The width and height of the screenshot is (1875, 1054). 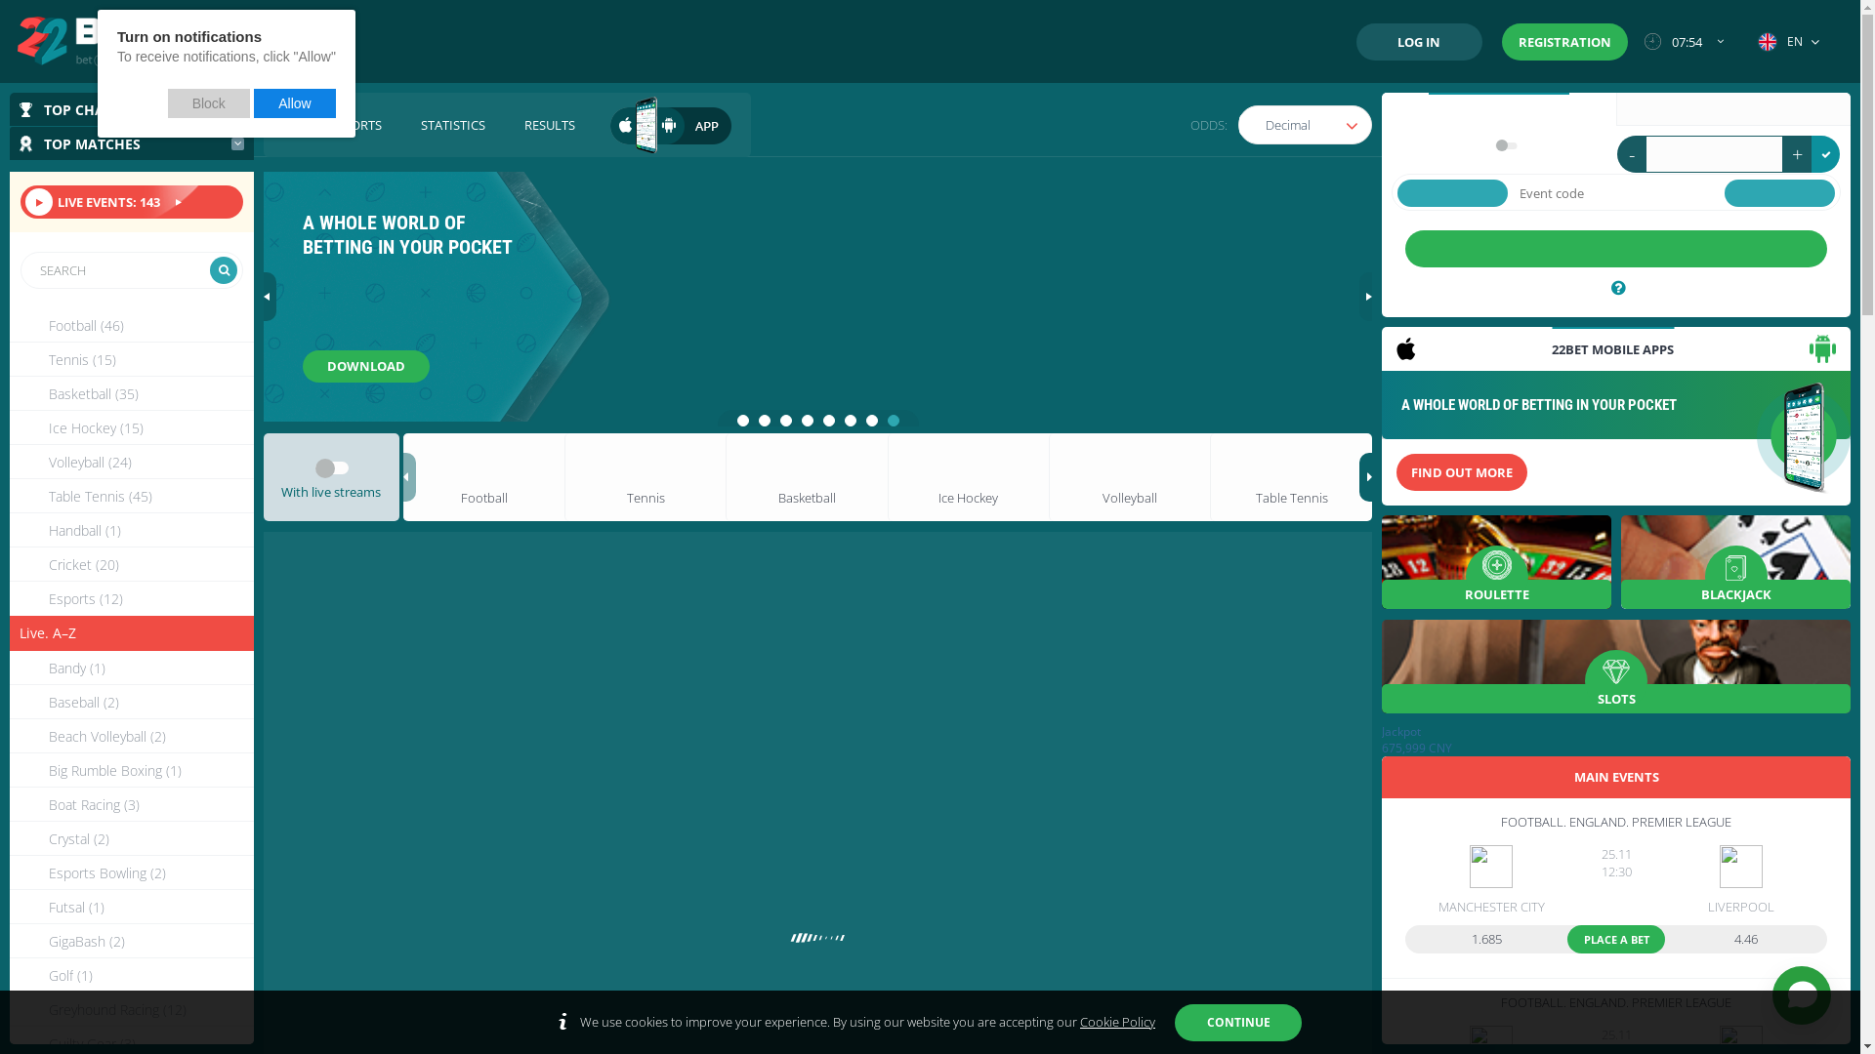 What do you see at coordinates (1736, 562) in the screenshot?
I see `BLACKJACK` at bounding box center [1736, 562].